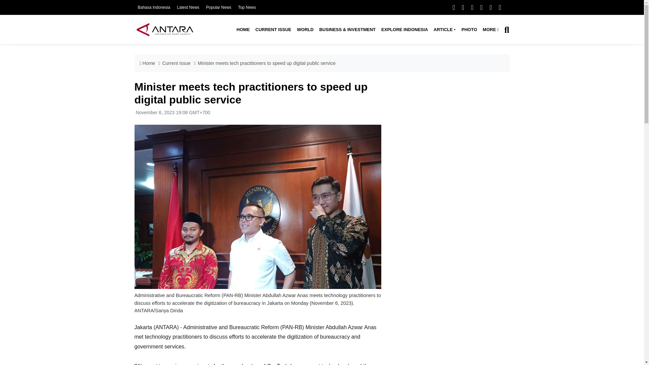  Describe the element at coordinates (404, 30) in the screenshot. I see `EXPLORE INDONESIA` at that location.